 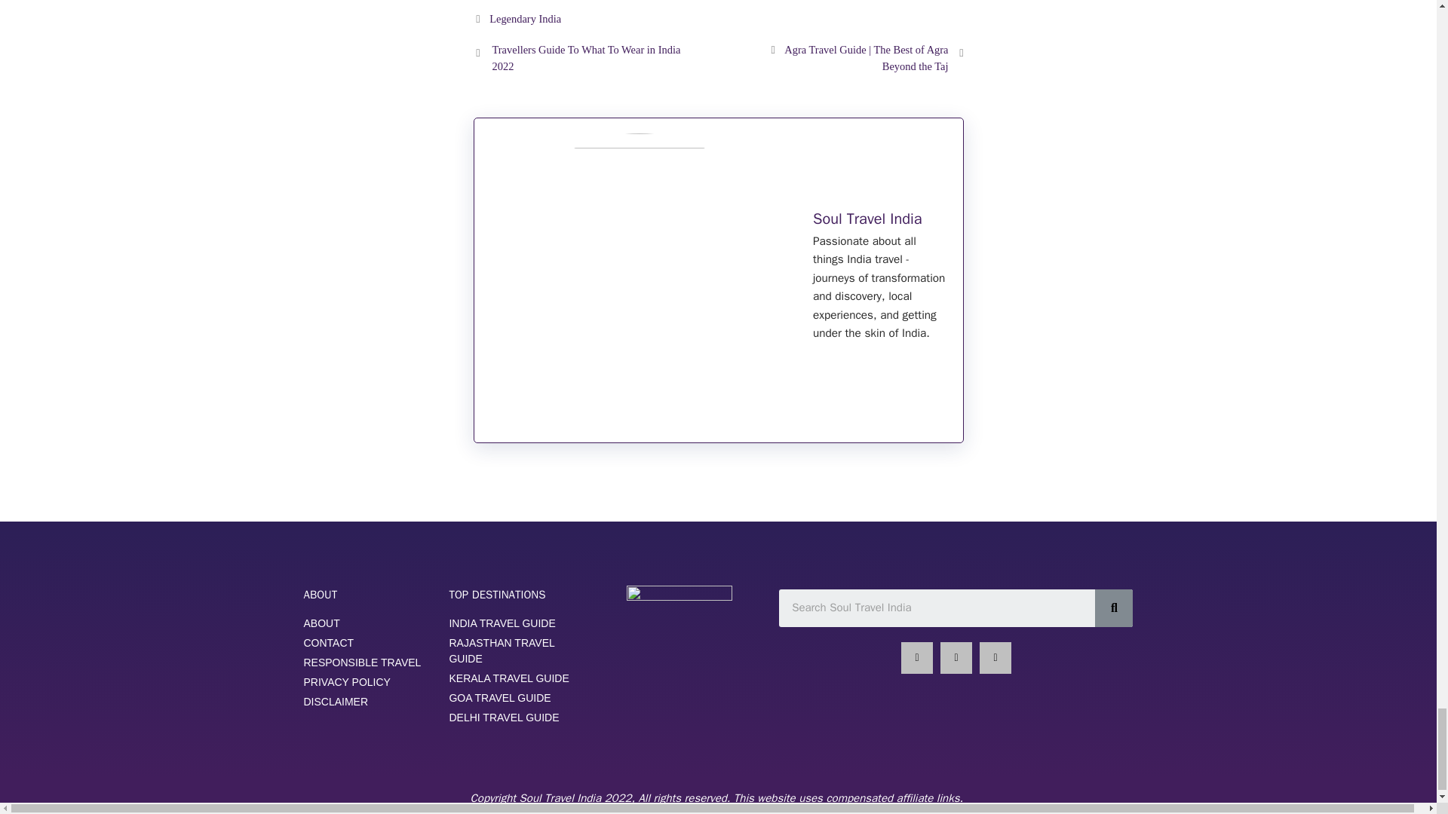 I want to click on Search, so click(x=937, y=607).